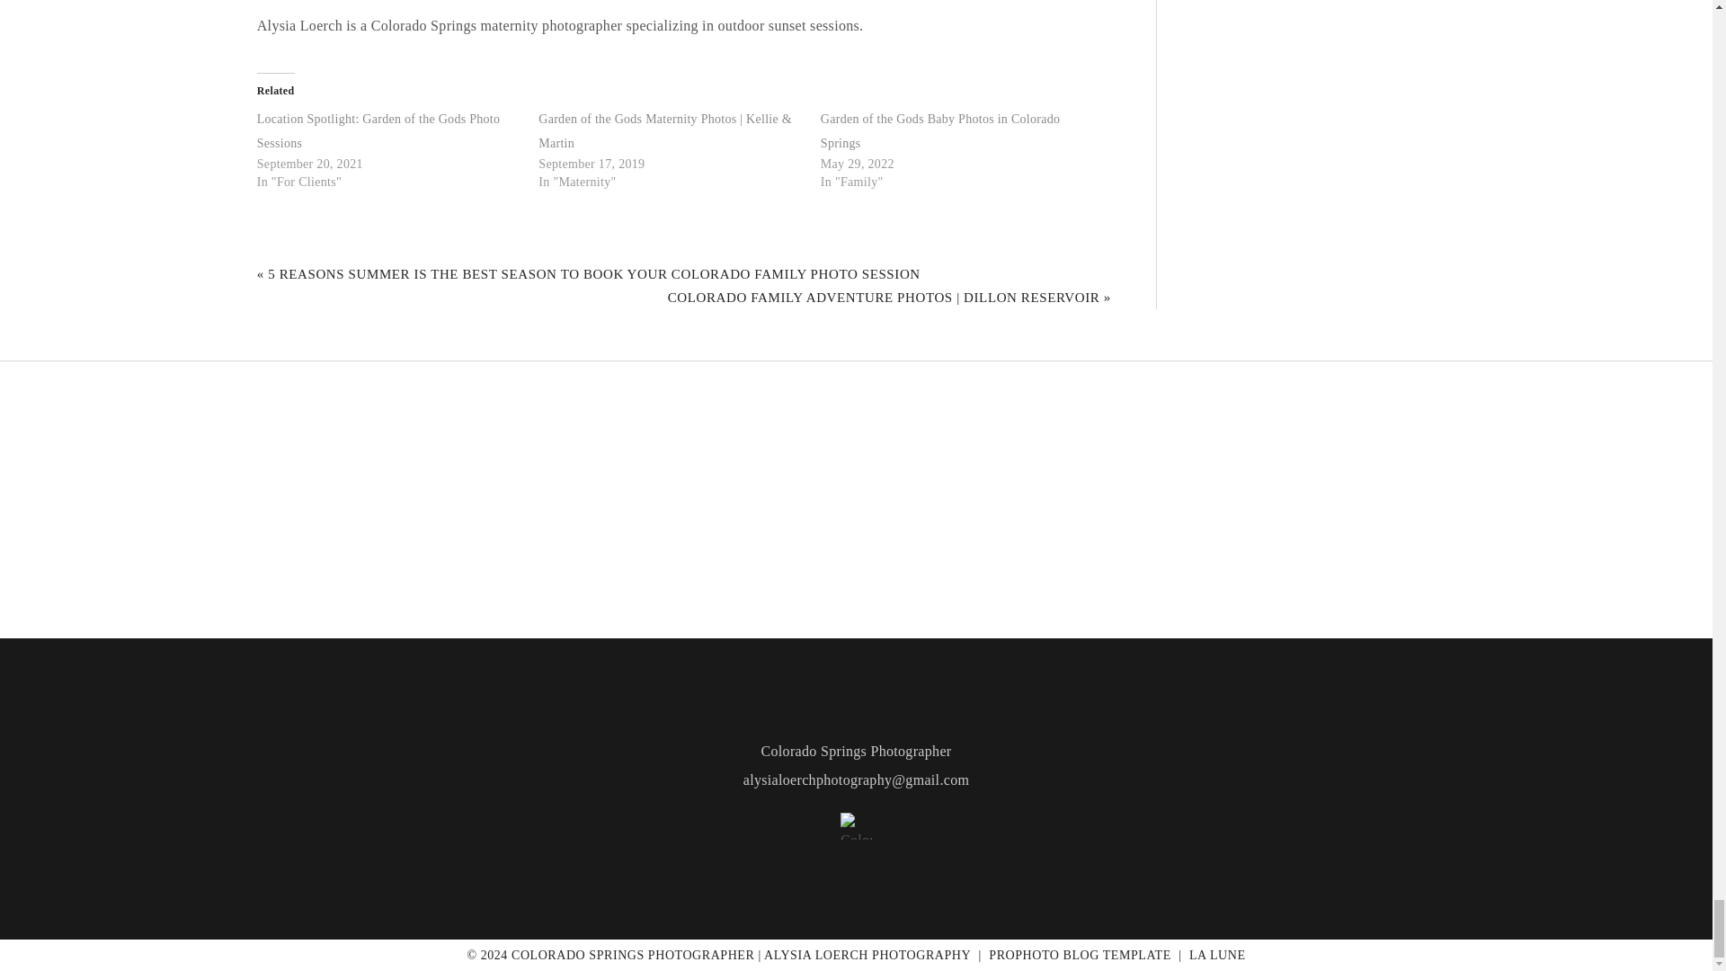 This screenshot has width=1726, height=971. Describe the element at coordinates (1079, 955) in the screenshot. I see `ProPhoto WordPress Blog` at that location.